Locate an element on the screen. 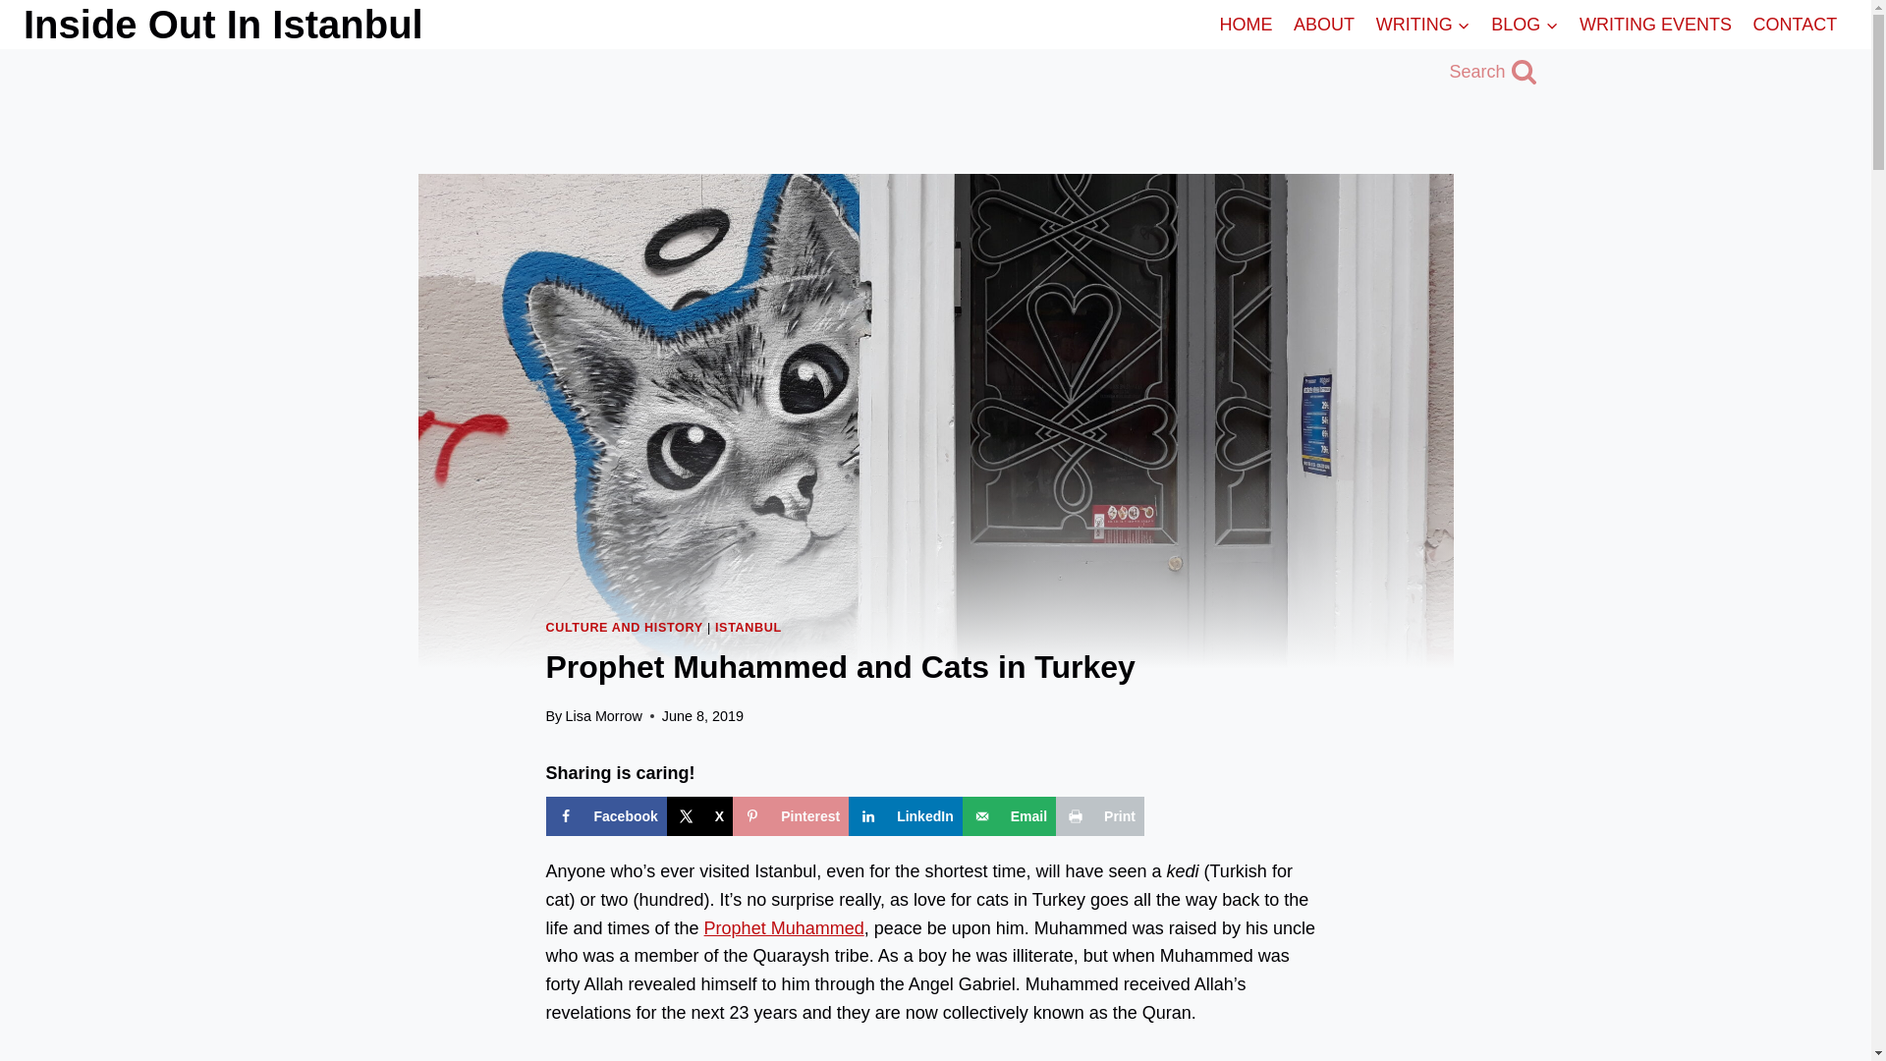 The image size is (1886, 1061). CONTACT is located at coordinates (1796, 24).